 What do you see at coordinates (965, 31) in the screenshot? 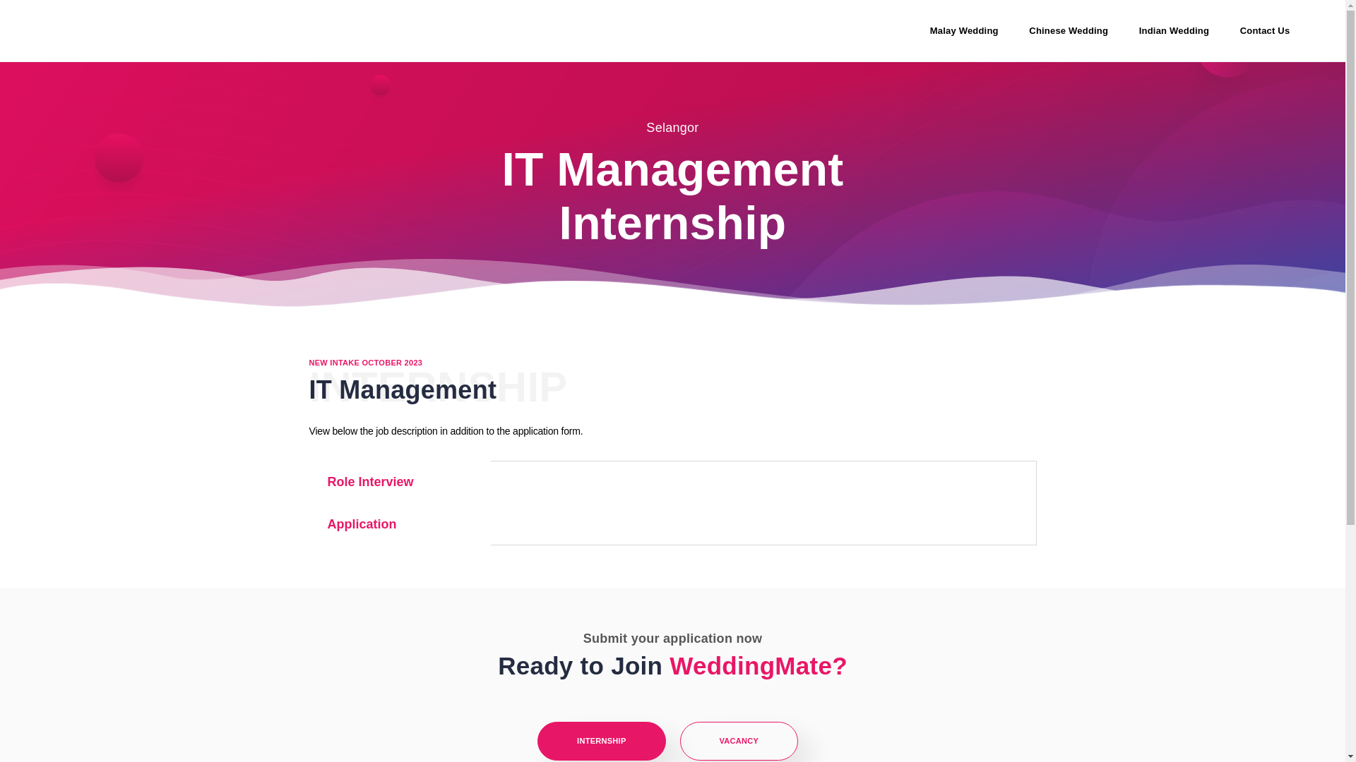
I see `Malay Wedding` at bounding box center [965, 31].